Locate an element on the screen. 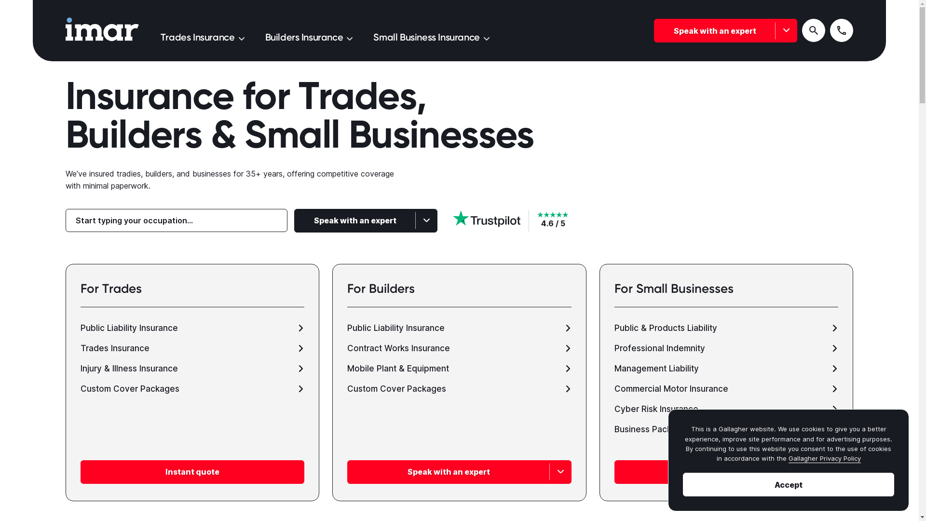 The height and width of the screenshot is (521, 926). Custom Cover Packages is located at coordinates (459, 389).